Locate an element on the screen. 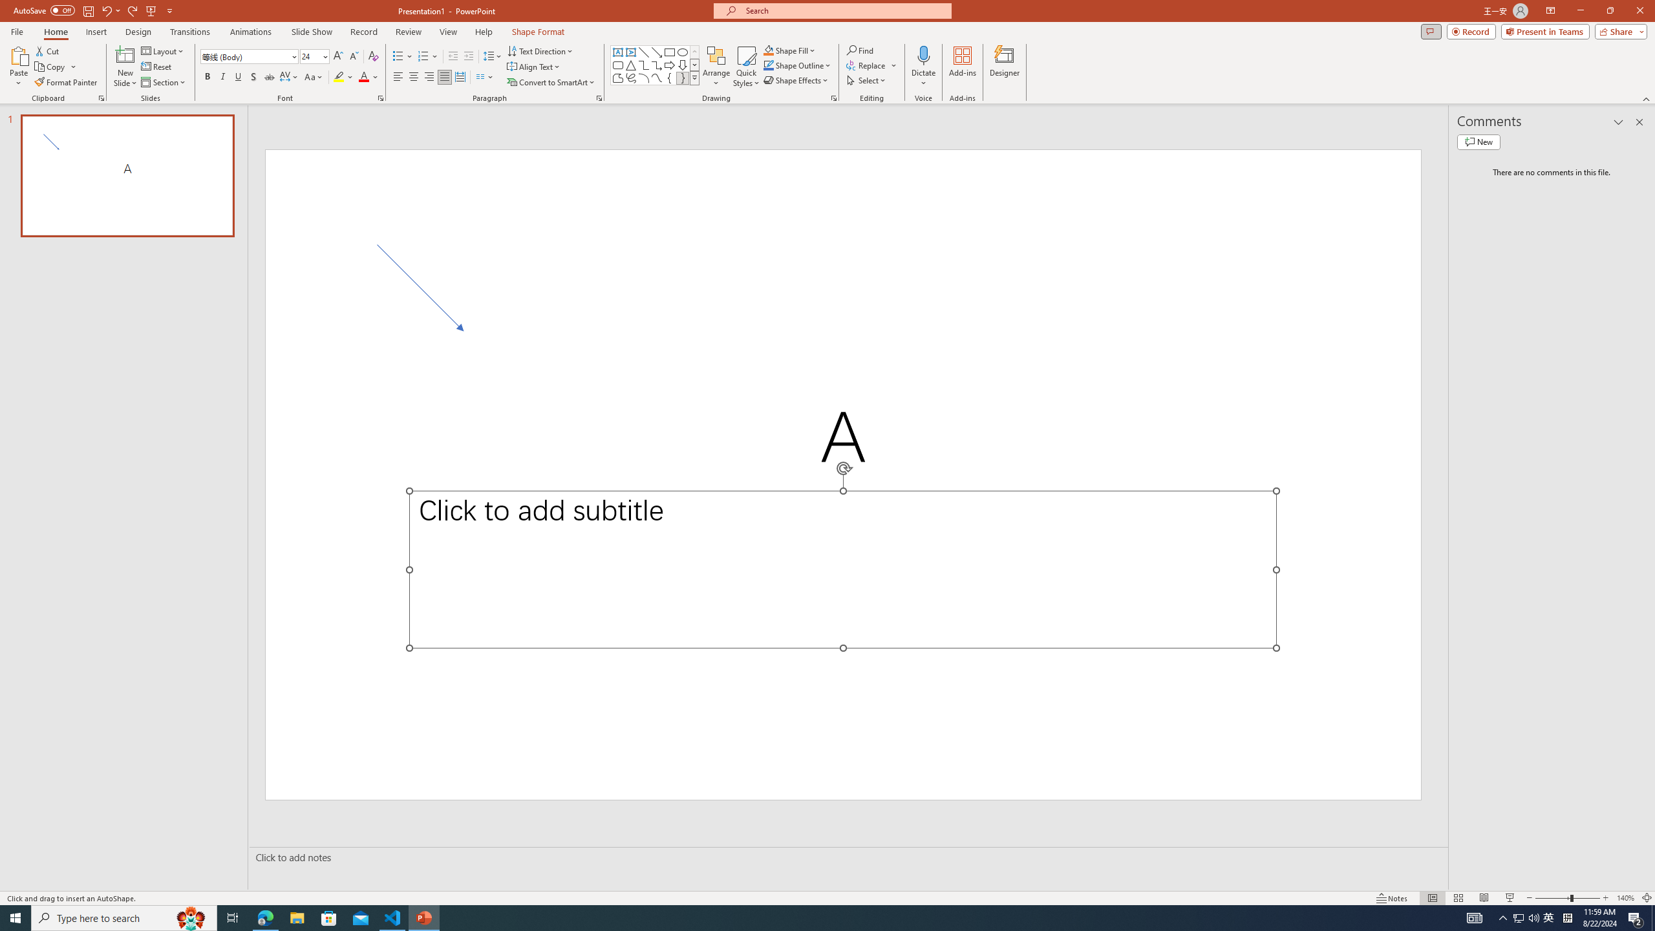  Shape Outline Blue, Accent 1 is located at coordinates (768, 65).